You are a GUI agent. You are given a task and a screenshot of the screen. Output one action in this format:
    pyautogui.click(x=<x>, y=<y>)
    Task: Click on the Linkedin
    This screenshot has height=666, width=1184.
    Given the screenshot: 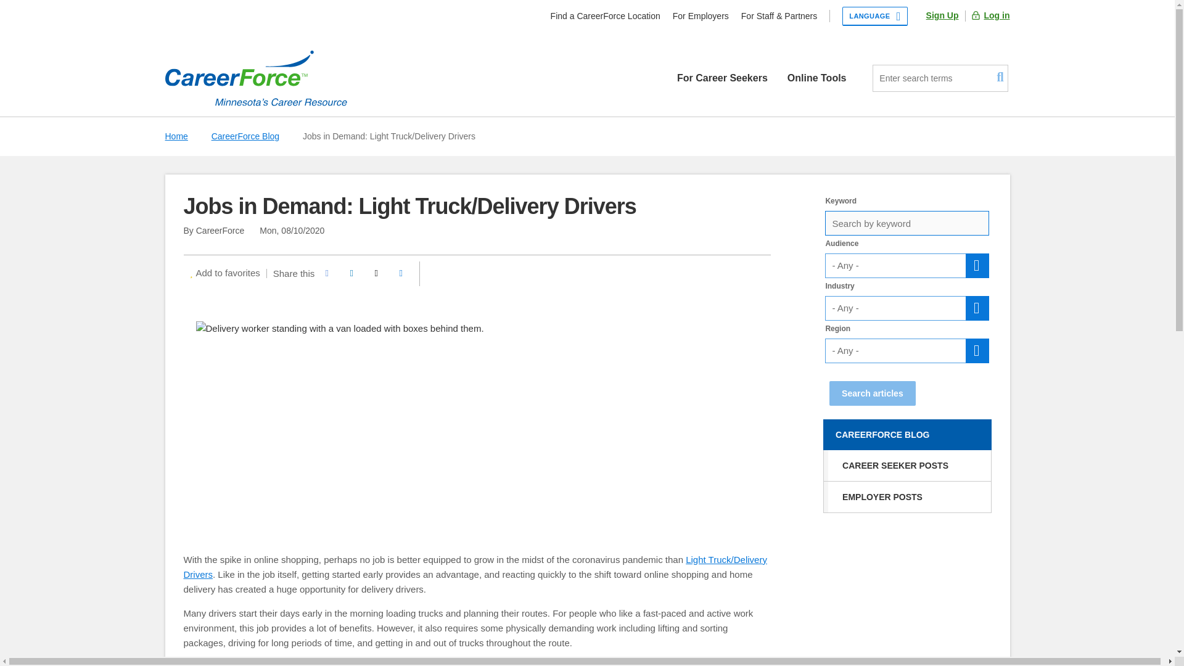 What is the action you would take?
    pyautogui.click(x=351, y=274)
    